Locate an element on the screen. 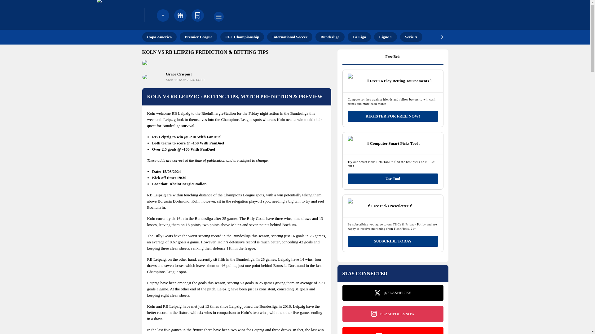 Image resolution: width=595 pixels, height=334 pixels. Open bet slip is located at coordinates (198, 15).